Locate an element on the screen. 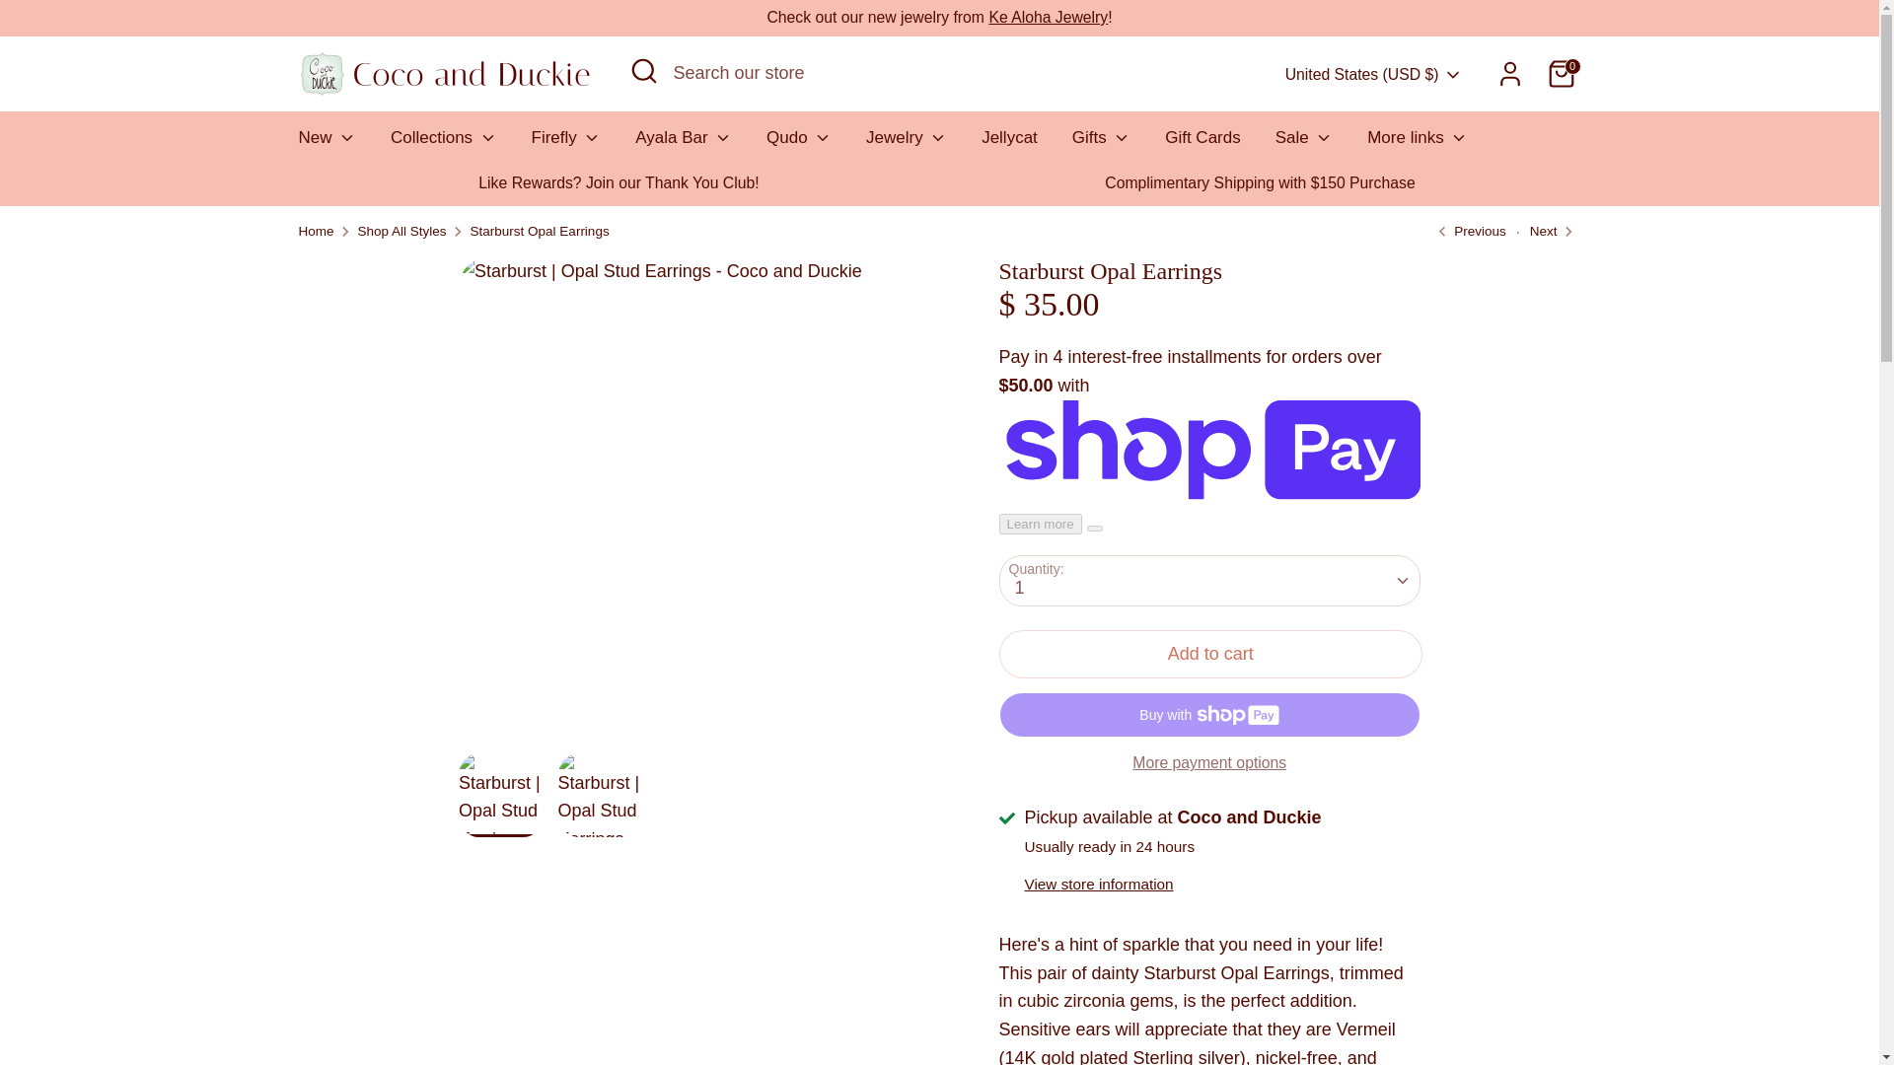  Add to cart is located at coordinates (1210, 654).